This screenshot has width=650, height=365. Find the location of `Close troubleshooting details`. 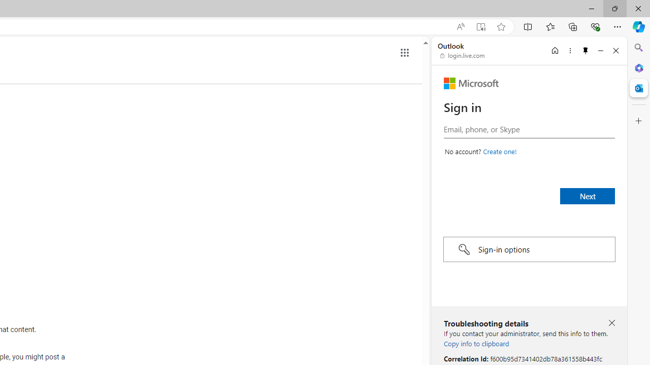

Close troubleshooting details is located at coordinates (611, 322).